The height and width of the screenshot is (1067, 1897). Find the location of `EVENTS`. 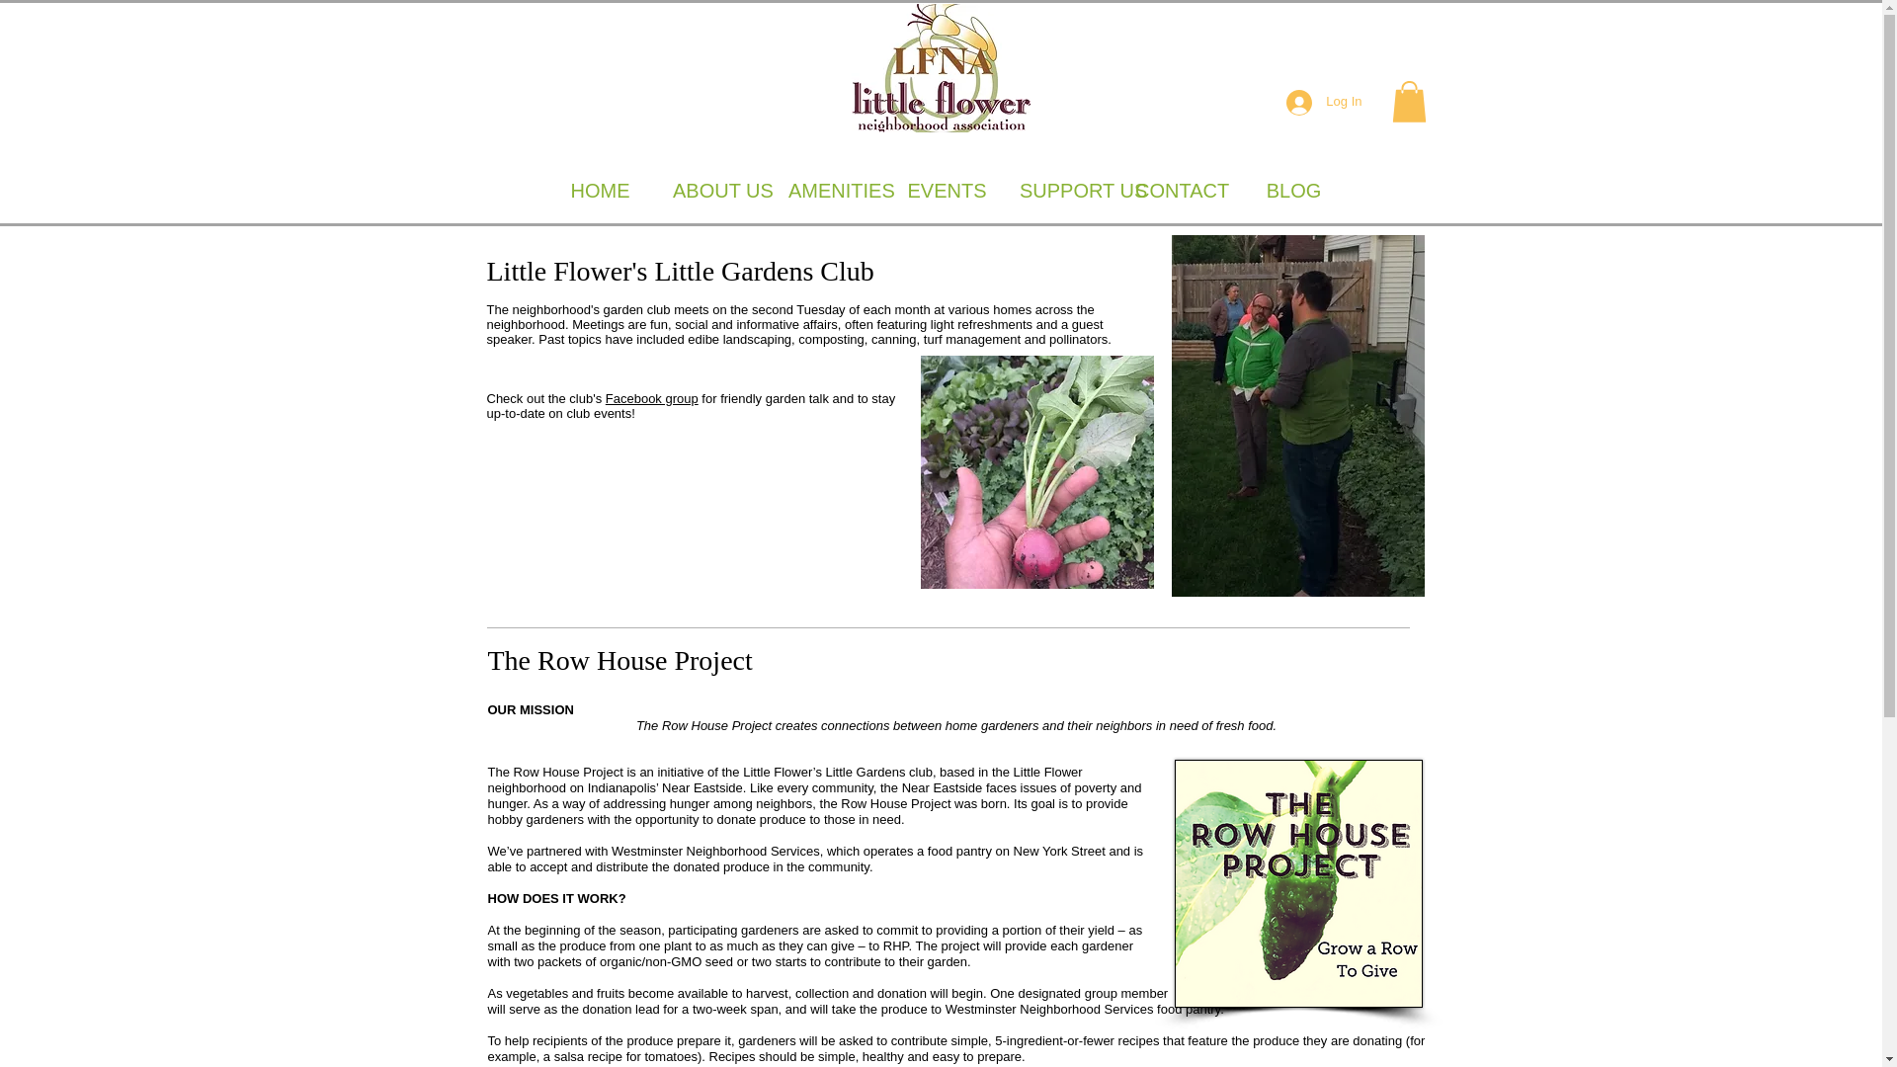

EVENTS is located at coordinates (947, 190).